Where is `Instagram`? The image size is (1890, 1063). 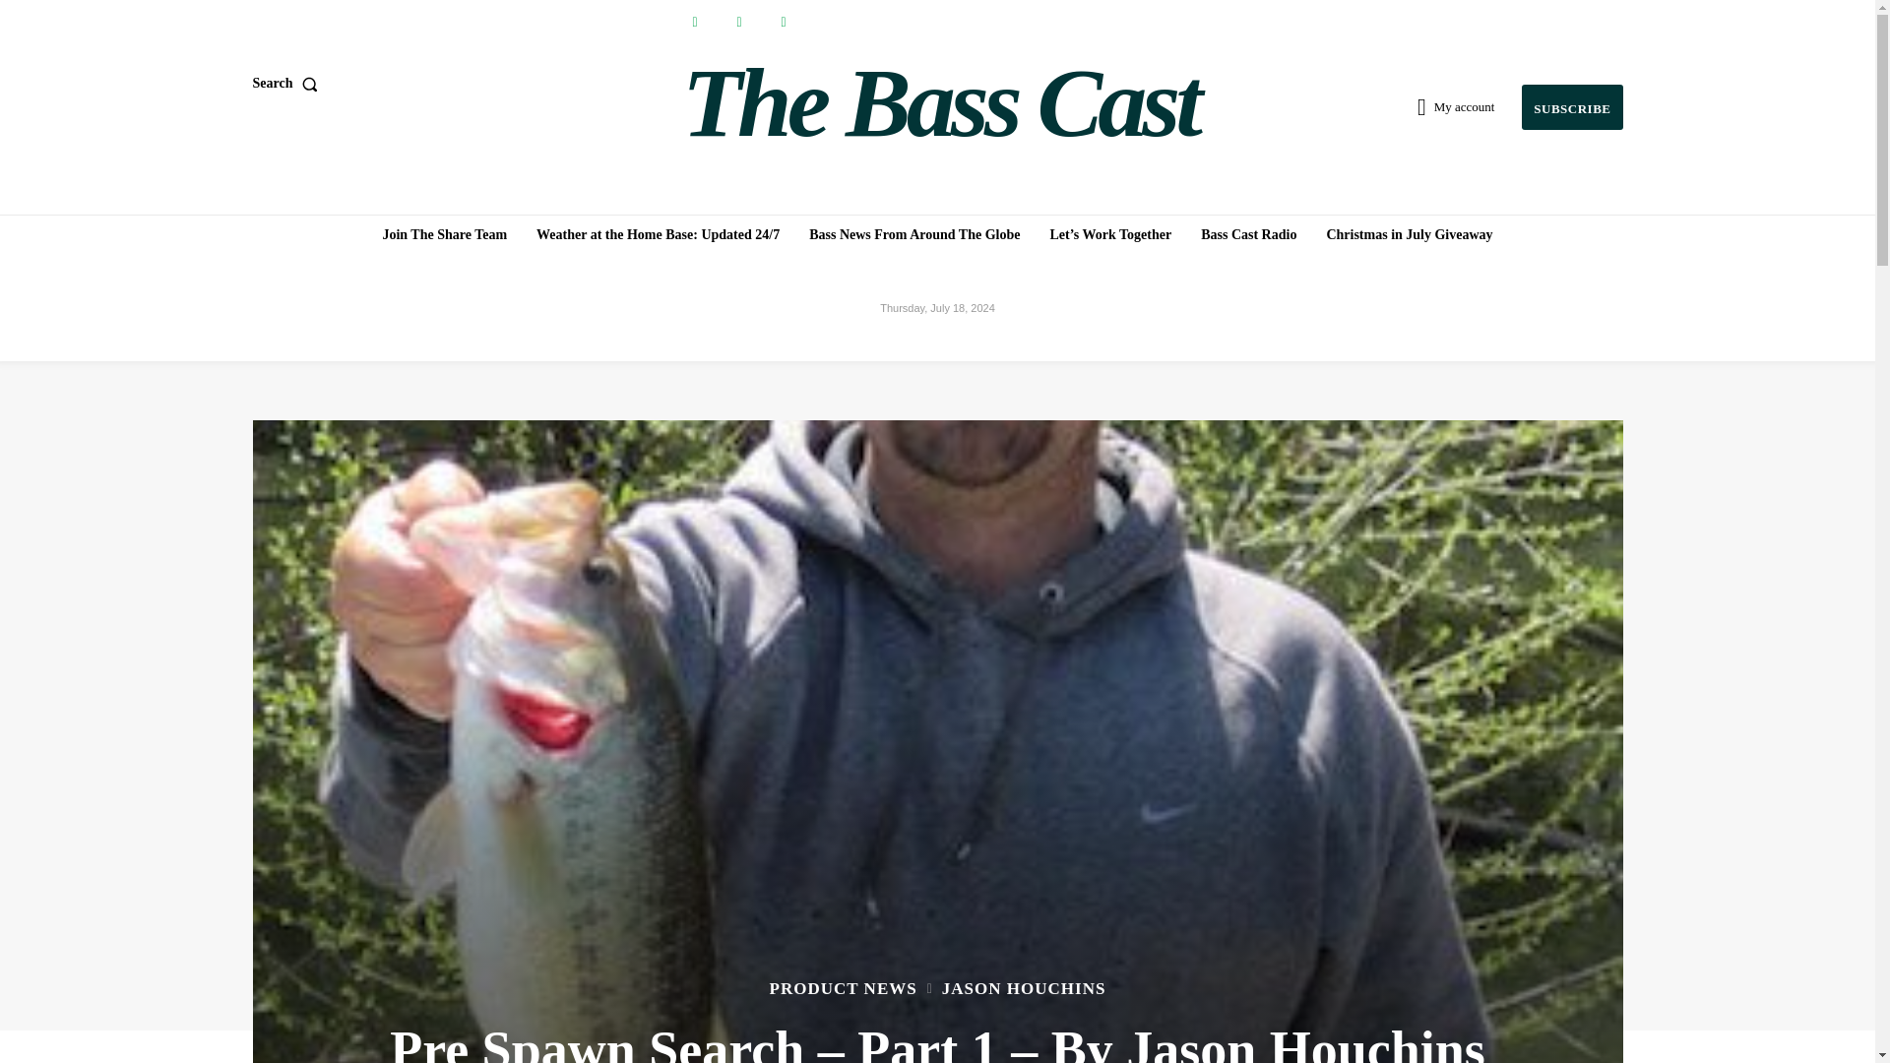 Instagram is located at coordinates (739, 22).